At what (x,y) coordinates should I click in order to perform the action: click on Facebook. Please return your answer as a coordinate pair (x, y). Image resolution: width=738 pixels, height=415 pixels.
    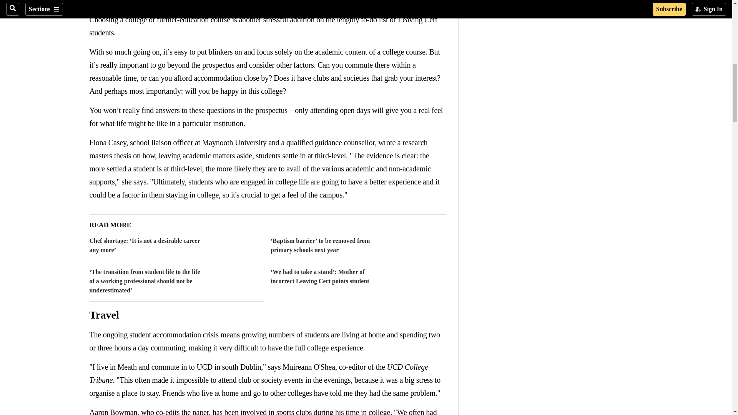
    Looking at the image, I should click on (94, 3).